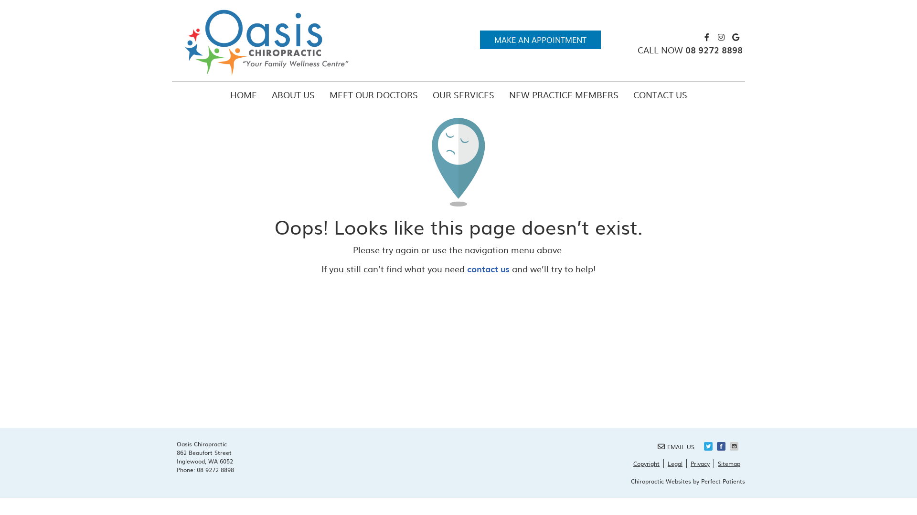 The width and height of the screenshot is (917, 515). I want to click on Copyright, so click(647, 463).